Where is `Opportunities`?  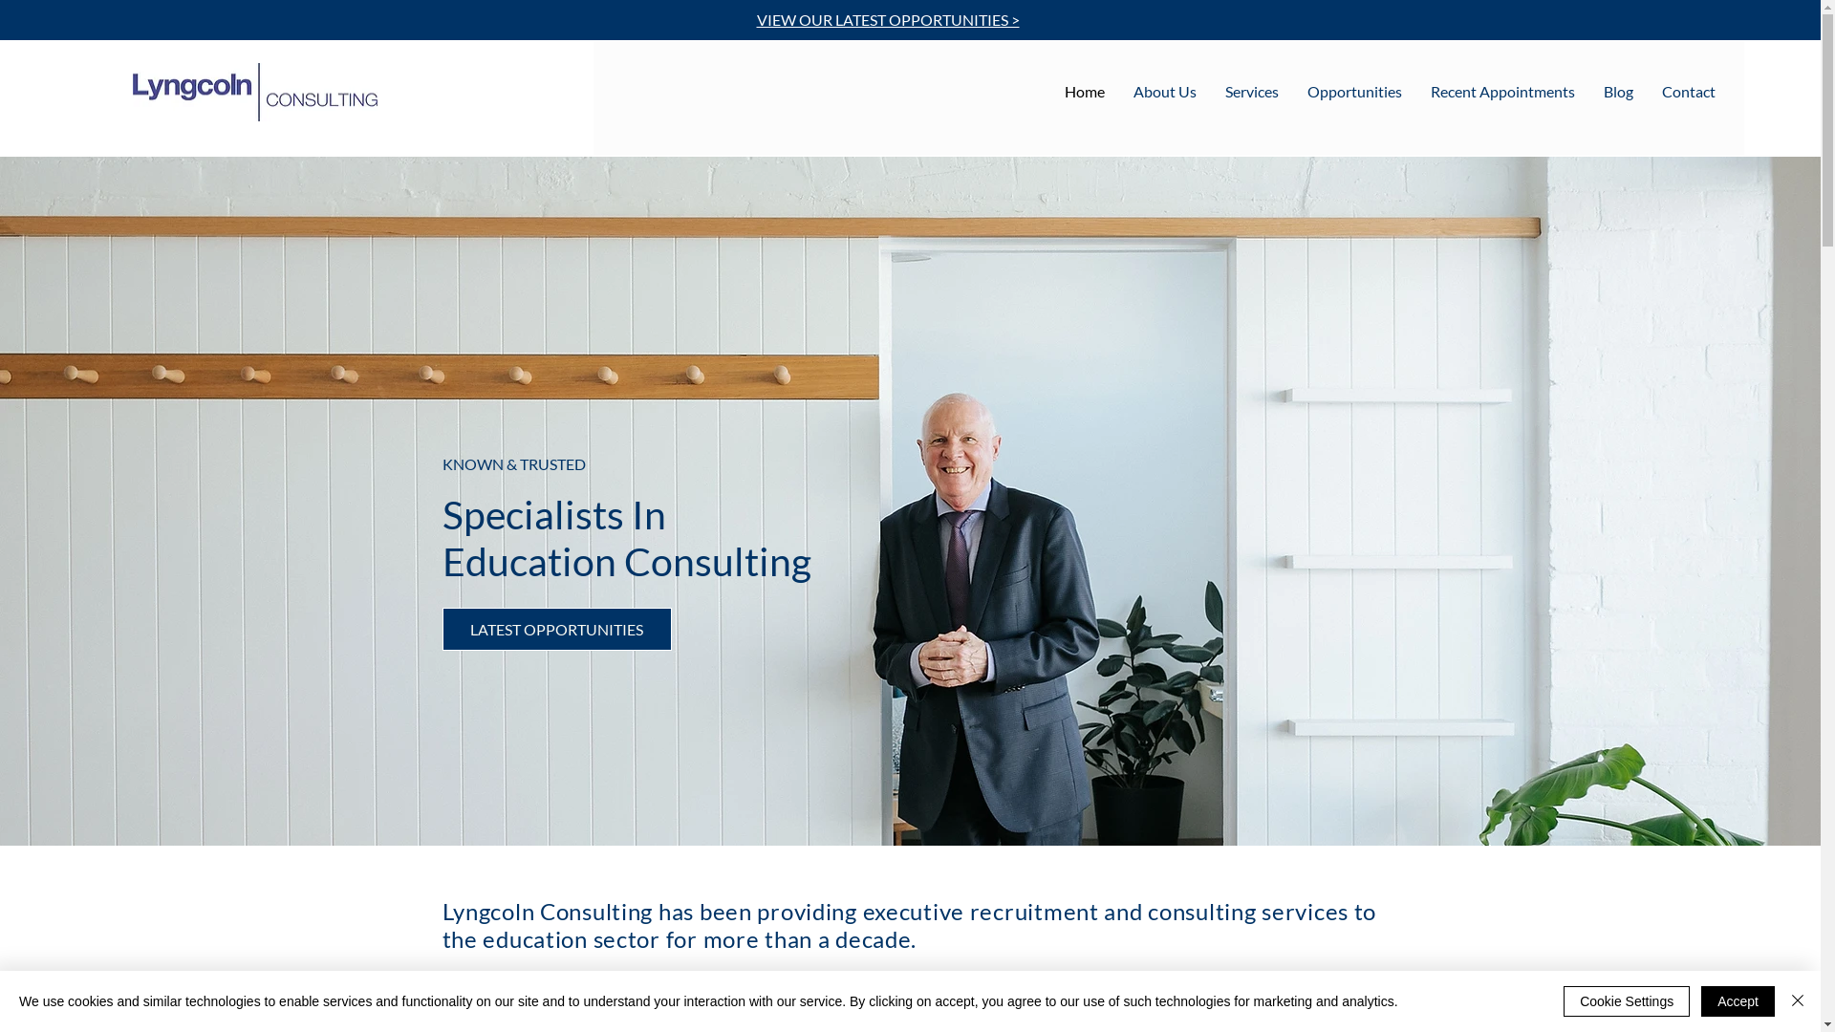 Opportunities is located at coordinates (1355, 92).